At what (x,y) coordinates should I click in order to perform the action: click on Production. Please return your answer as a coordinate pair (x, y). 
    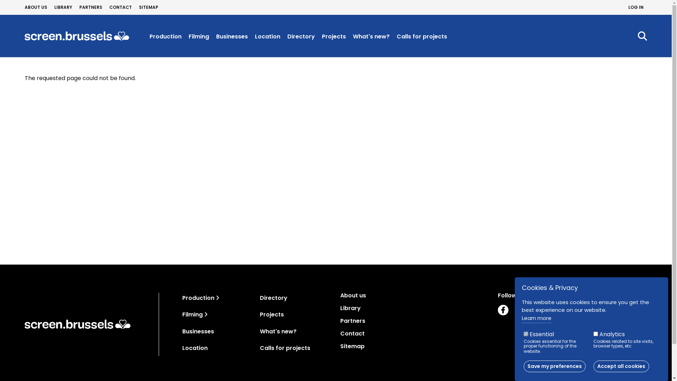
    Looking at the image, I should click on (166, 37).